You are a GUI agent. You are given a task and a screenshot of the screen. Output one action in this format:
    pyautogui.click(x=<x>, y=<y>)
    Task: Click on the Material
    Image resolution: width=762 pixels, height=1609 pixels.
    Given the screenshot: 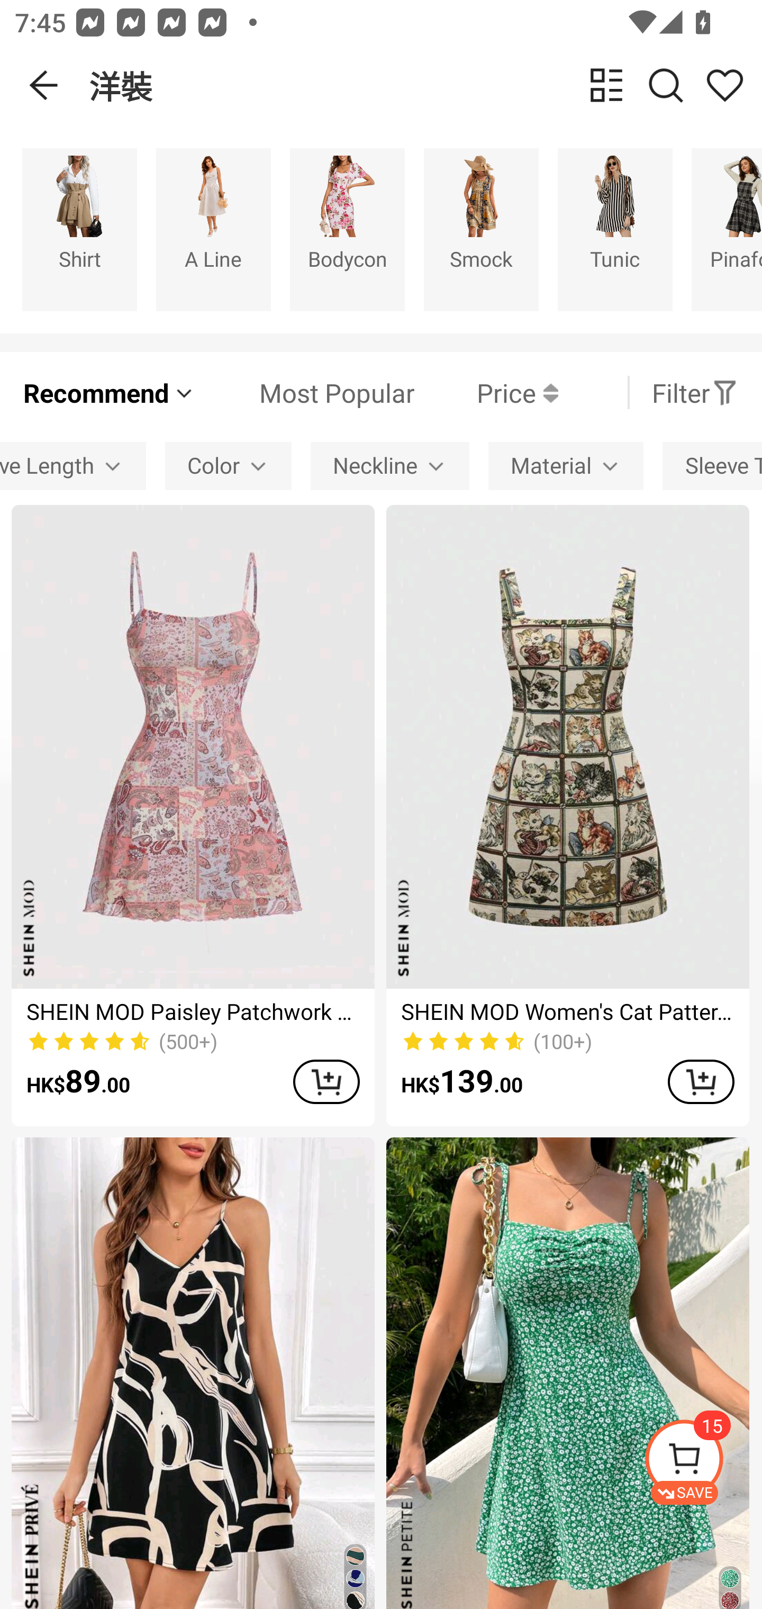 What is the action you would take?
    pyautogui.click(x=566, y=467)
    